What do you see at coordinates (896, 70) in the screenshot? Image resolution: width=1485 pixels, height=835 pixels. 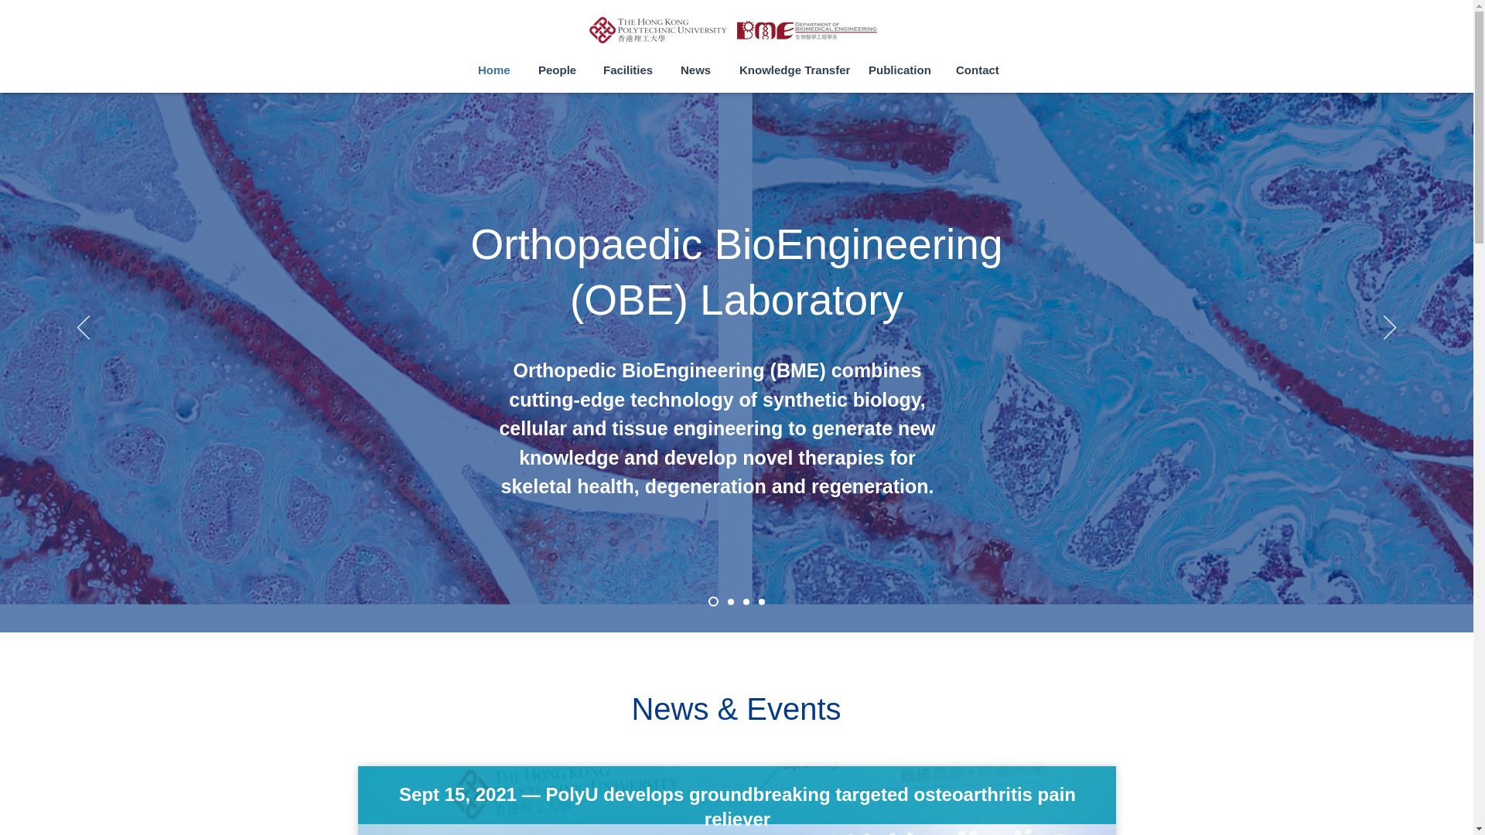 I see `Publication` at bounding box center [896, 70].